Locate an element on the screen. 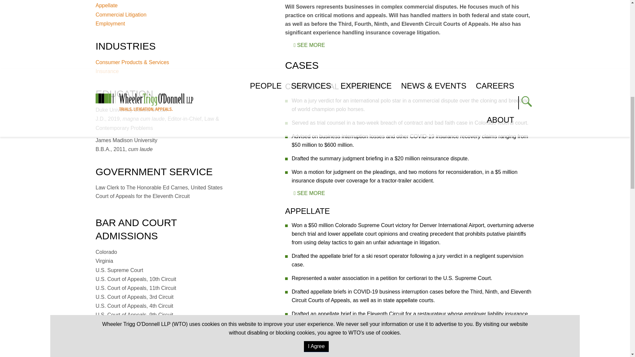  SEE MORE is located at coordinates (309, 45).